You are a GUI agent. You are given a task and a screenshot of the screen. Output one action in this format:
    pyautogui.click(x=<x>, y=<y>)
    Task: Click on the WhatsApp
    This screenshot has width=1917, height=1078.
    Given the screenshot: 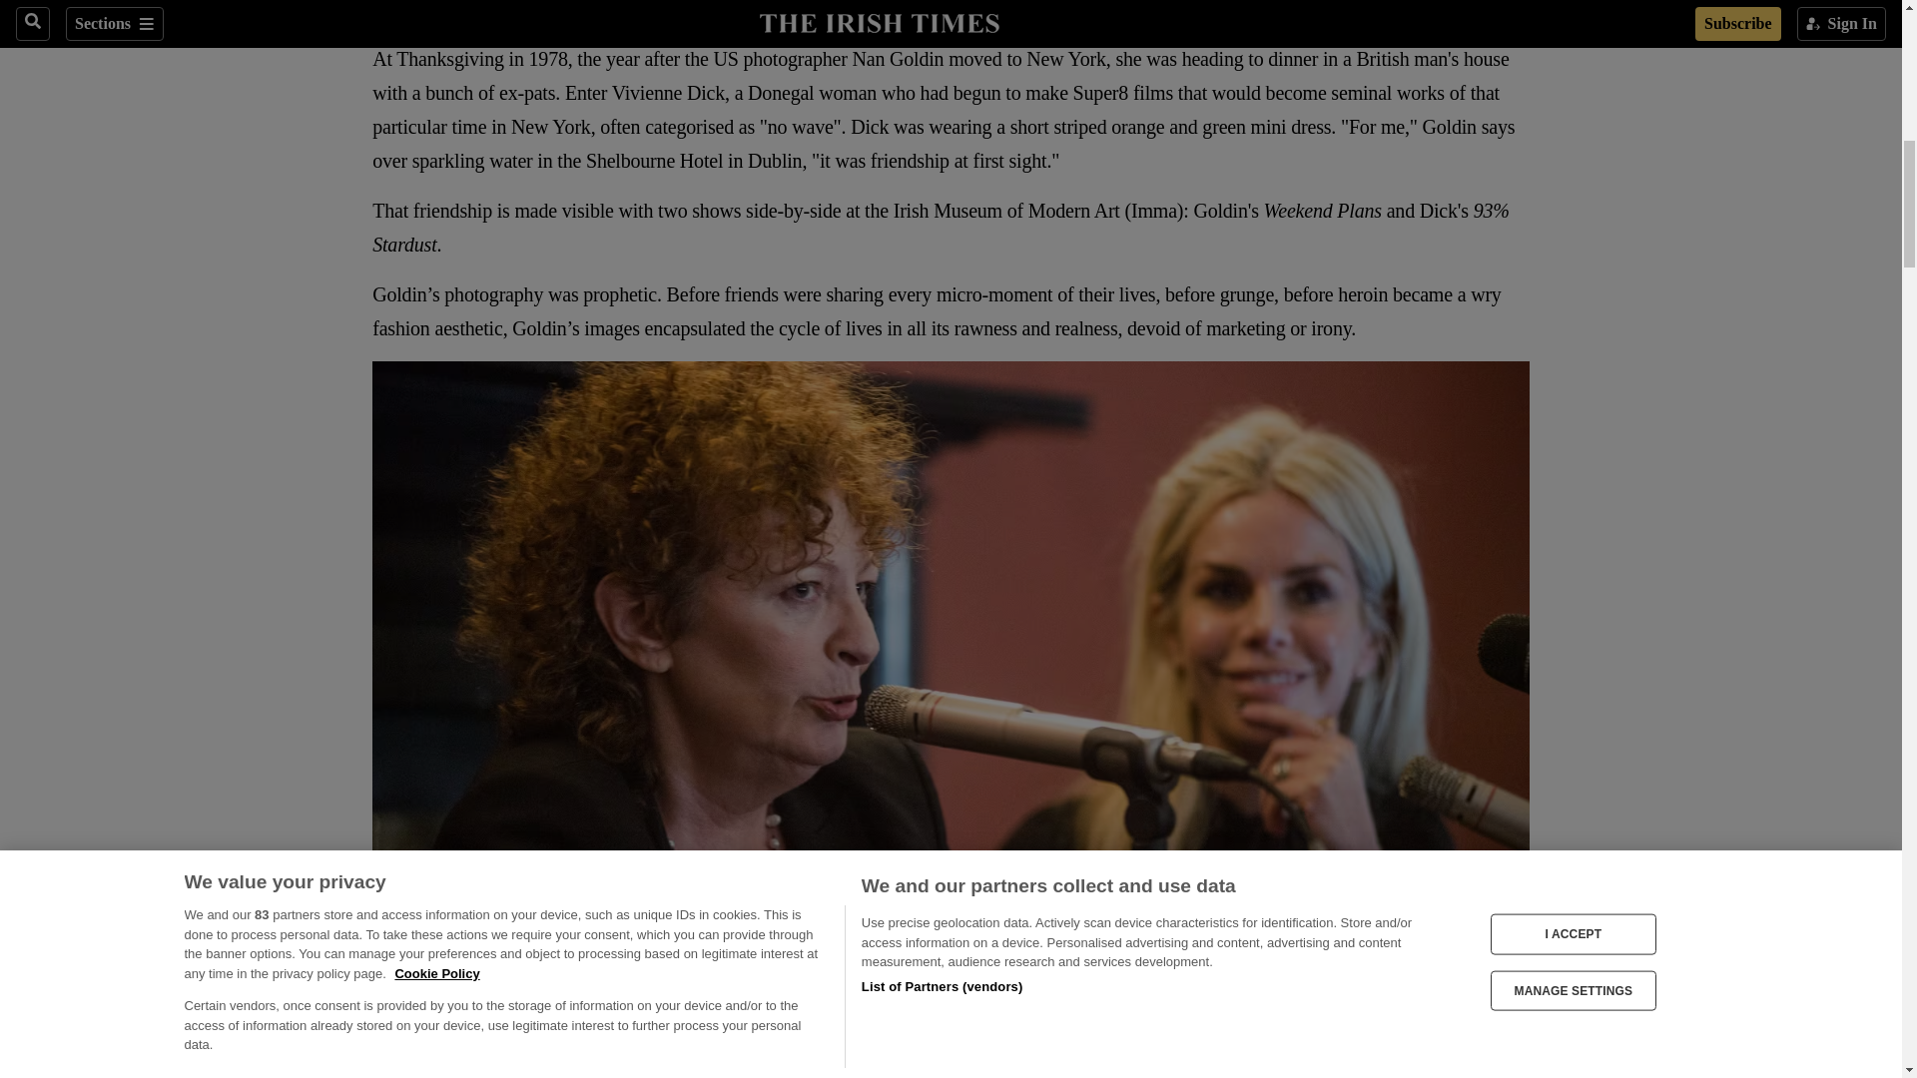 What is the action you would take?
    pyautogui.click(x=463, y=12)
    